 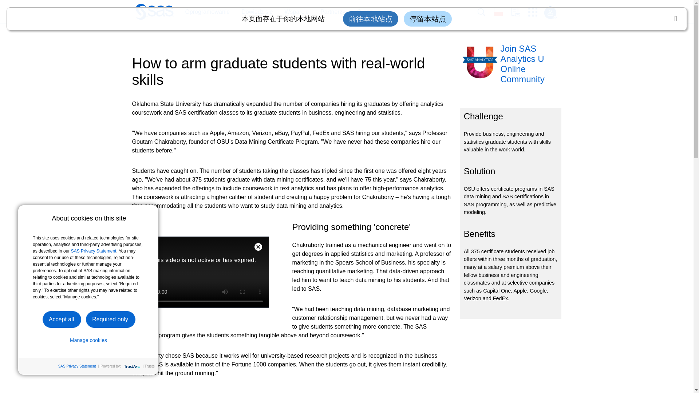 What do you see at coordinates (361, 12) in the screenshot?
I see `O nas` at bounding box center [361, 12].